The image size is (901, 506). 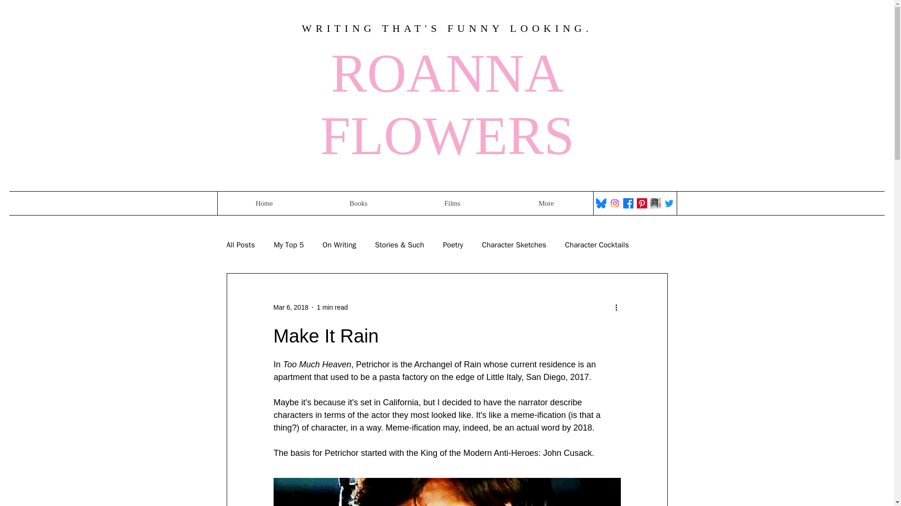 I want to click on Poetry, so click(x=453, y=245).